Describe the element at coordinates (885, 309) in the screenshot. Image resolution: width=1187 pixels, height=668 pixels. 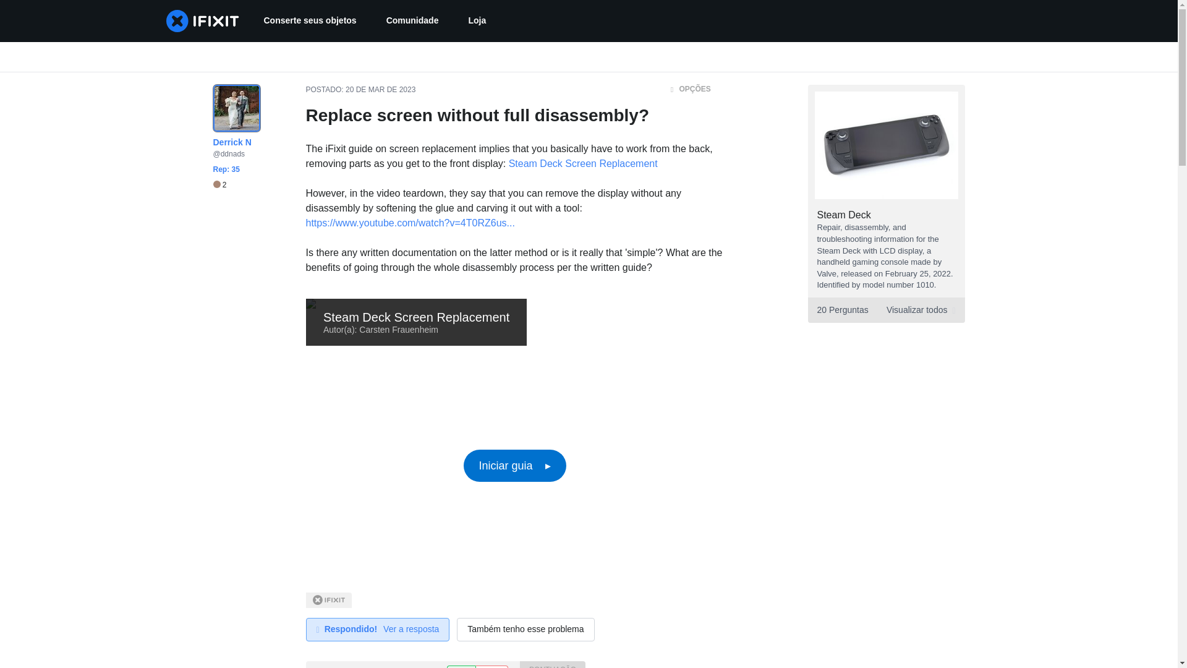
I see `Loja` at that location.